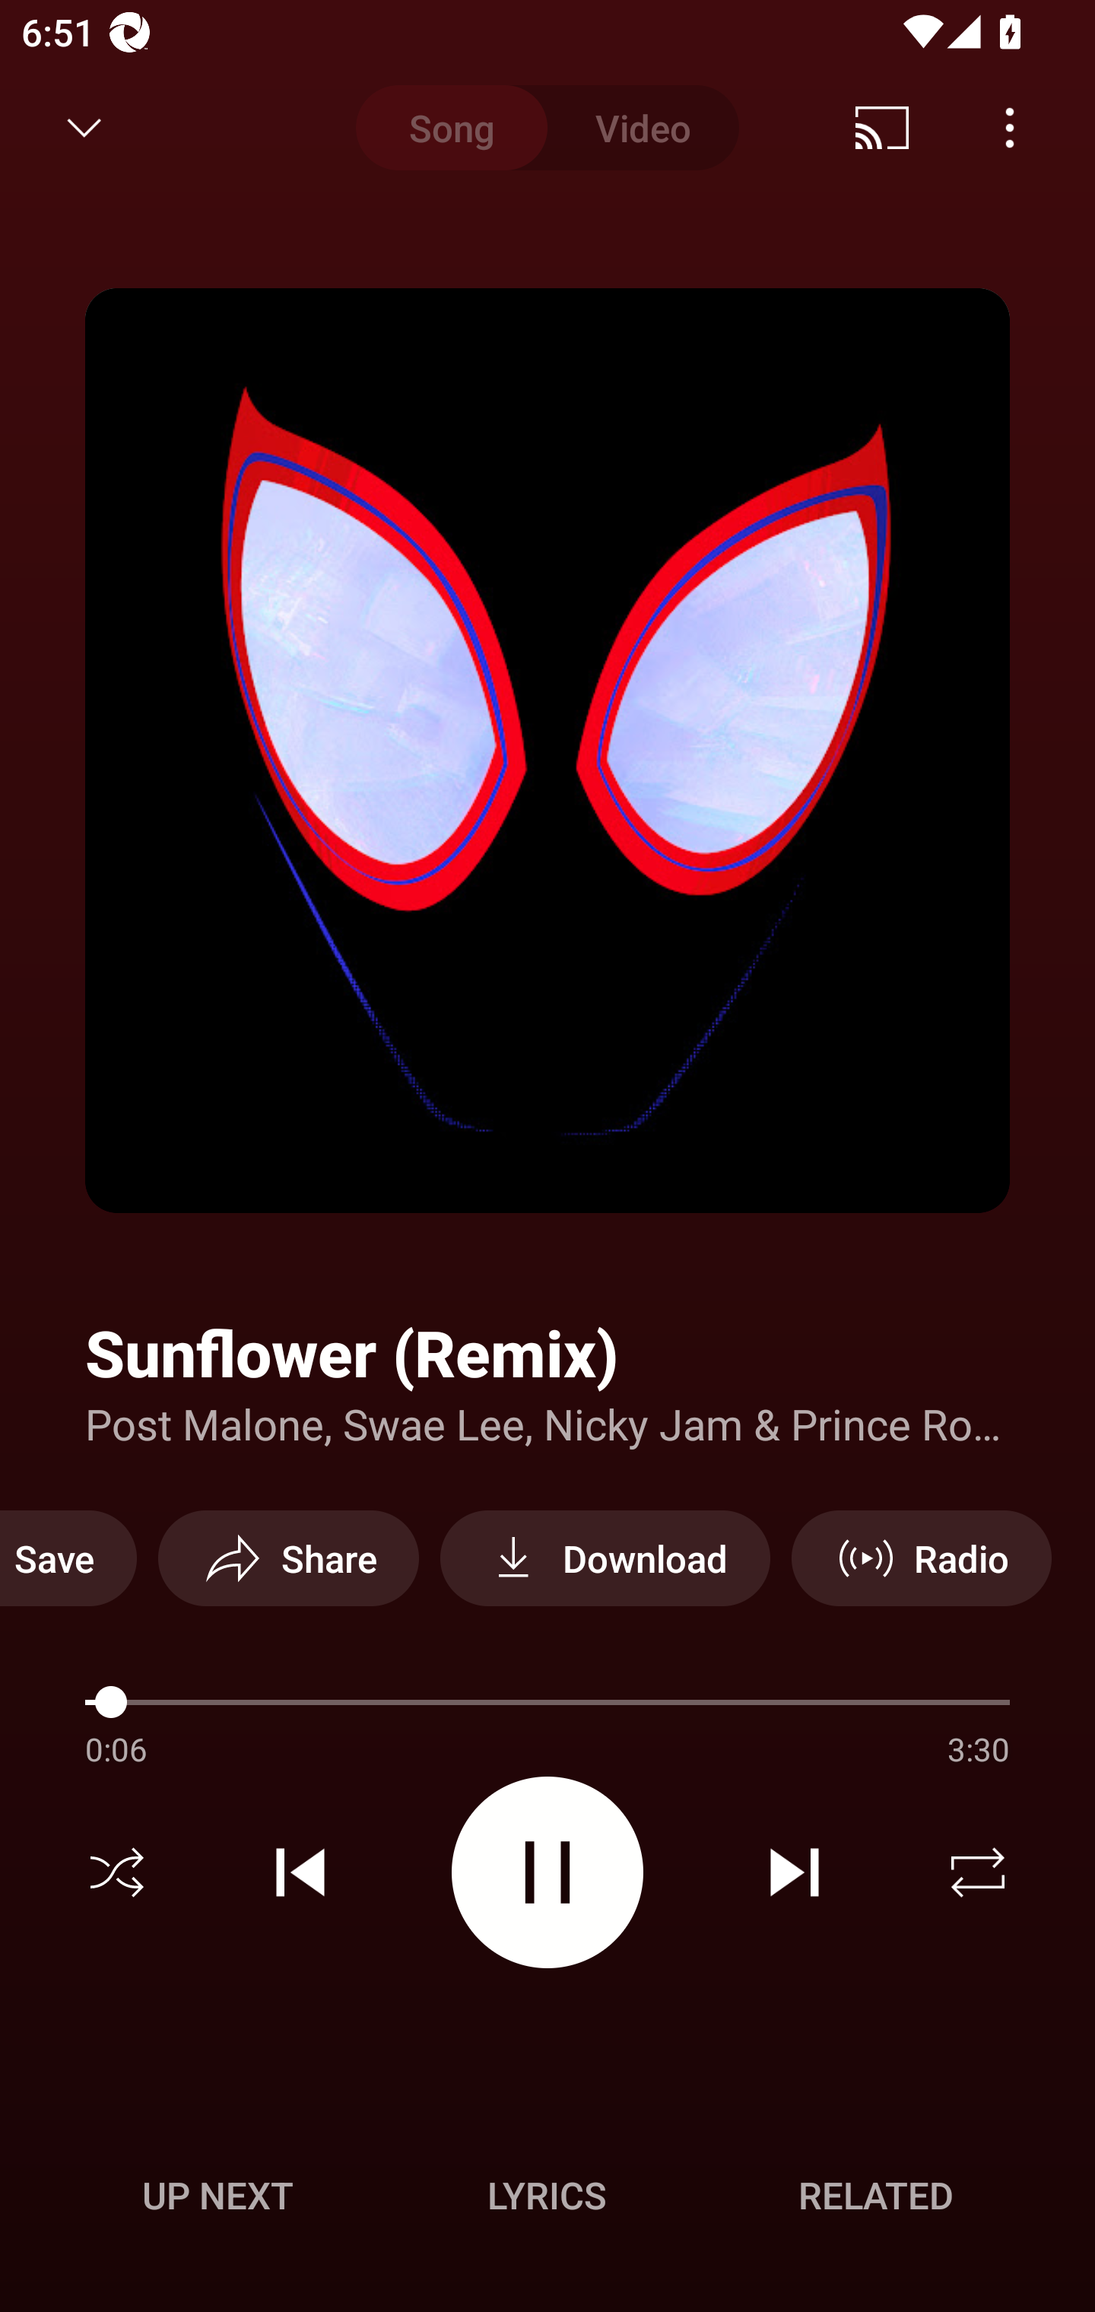 This screenshot has width=1095, height=2312. Describe the element at coordinates (922, 1558) in the screenshot. I see `Radio` at that location.